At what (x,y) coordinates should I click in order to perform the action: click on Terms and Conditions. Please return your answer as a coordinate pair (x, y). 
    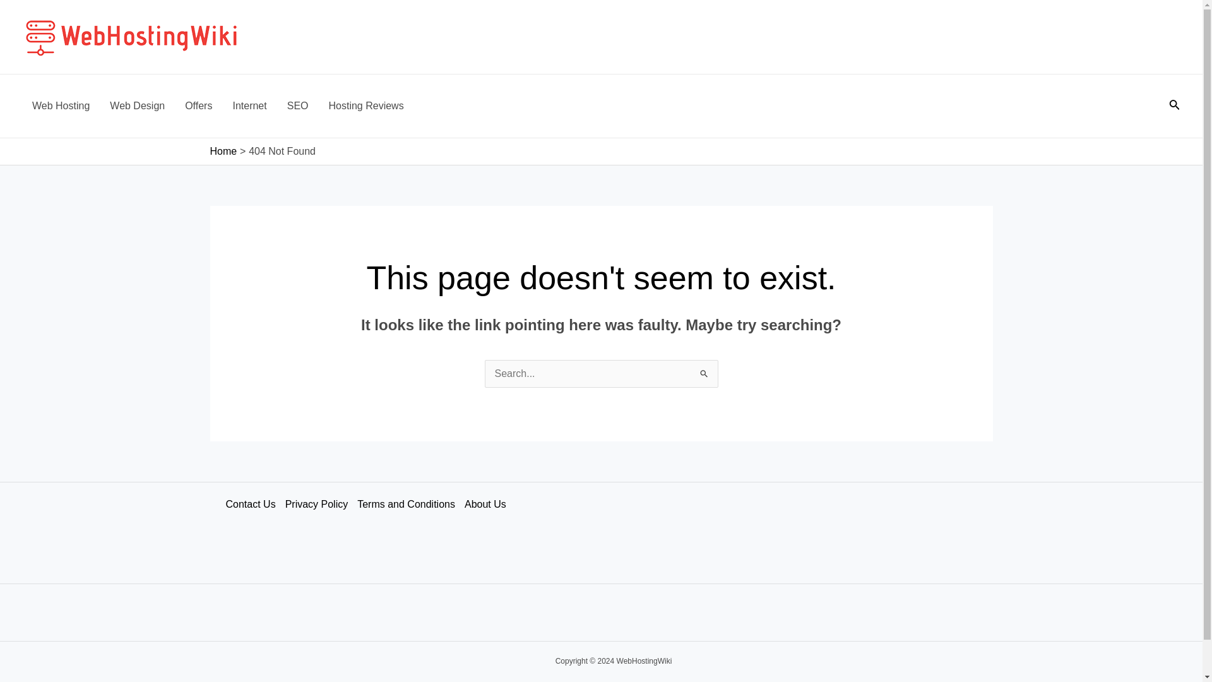
    Looking at the image, I should click on (410, 505).